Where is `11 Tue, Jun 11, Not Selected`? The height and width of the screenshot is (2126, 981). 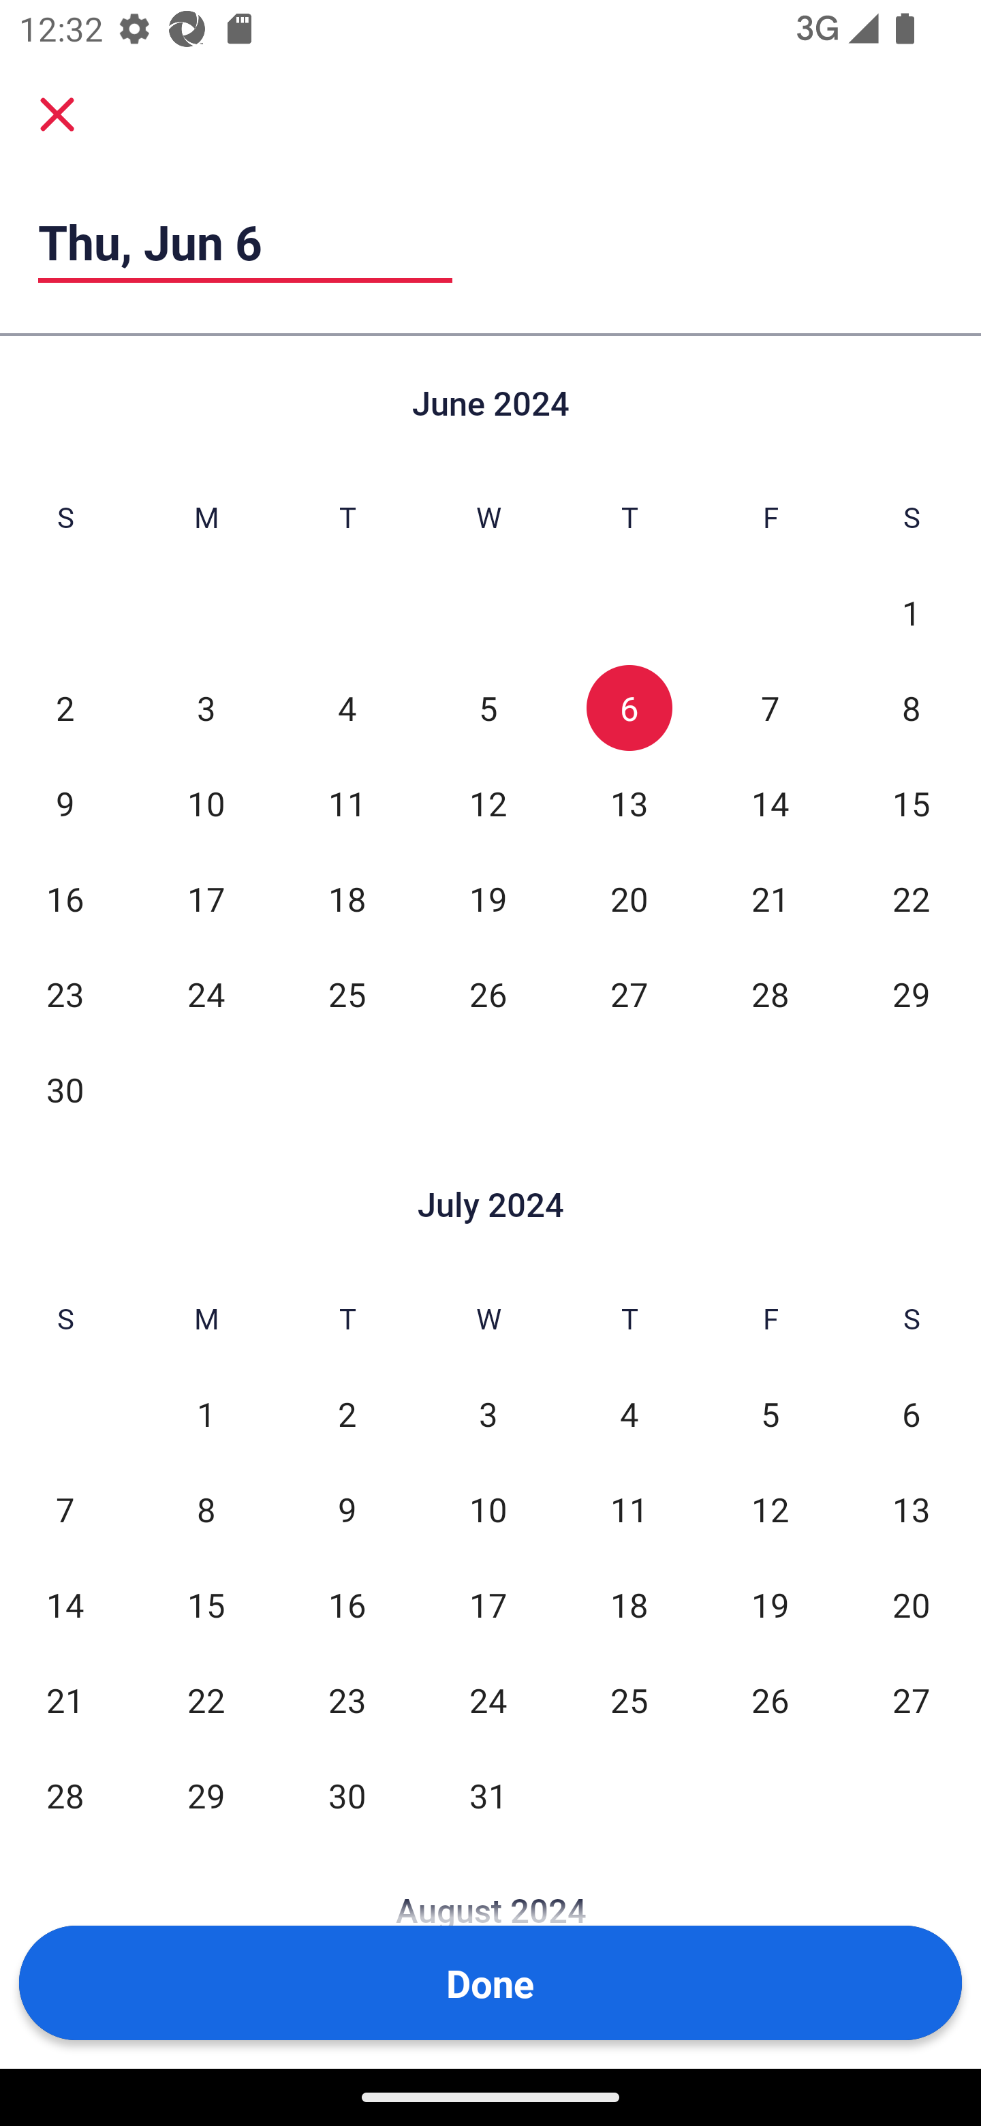
11 Tue, Jun 11, Not Selected is located at coordinates (347, 803).